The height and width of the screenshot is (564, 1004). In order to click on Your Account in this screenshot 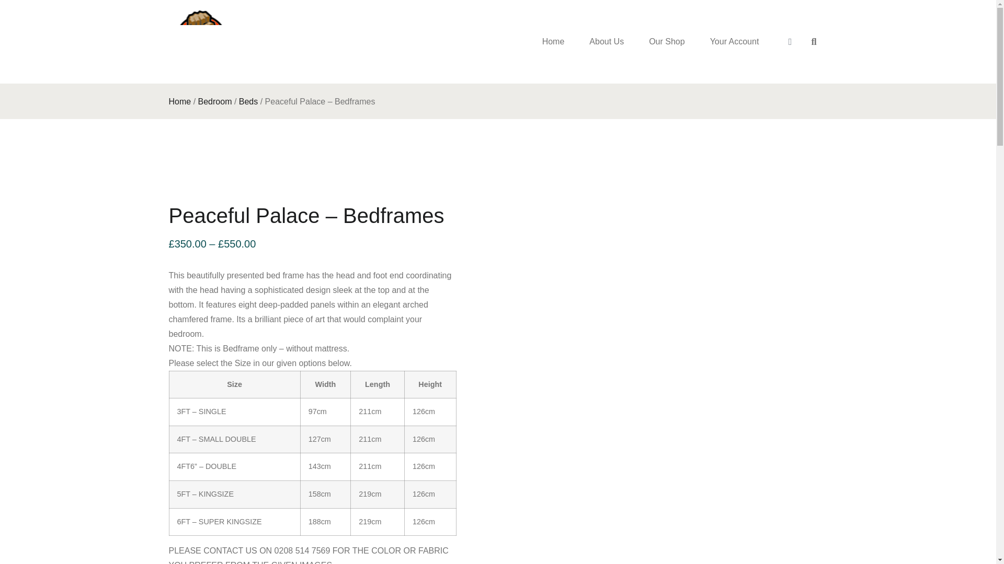, I will do `click(735, 41)`.